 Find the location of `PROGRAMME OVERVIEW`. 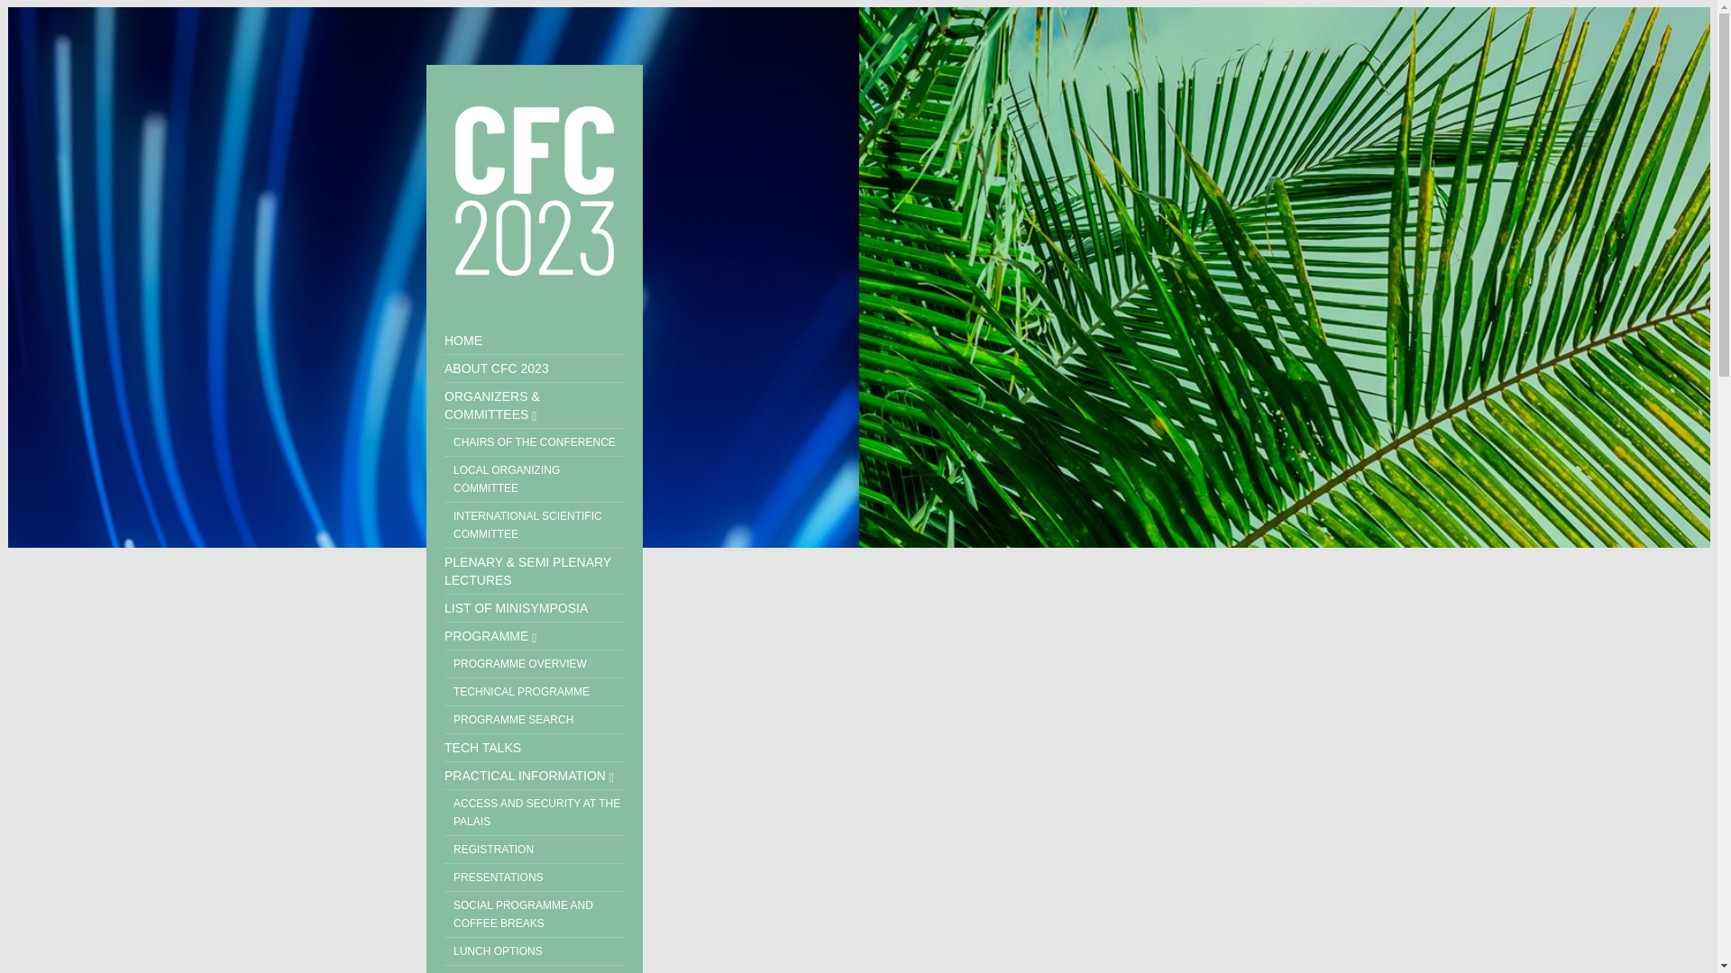

PROGRAMME OVERVIEW is located at coordinates (535, 664).